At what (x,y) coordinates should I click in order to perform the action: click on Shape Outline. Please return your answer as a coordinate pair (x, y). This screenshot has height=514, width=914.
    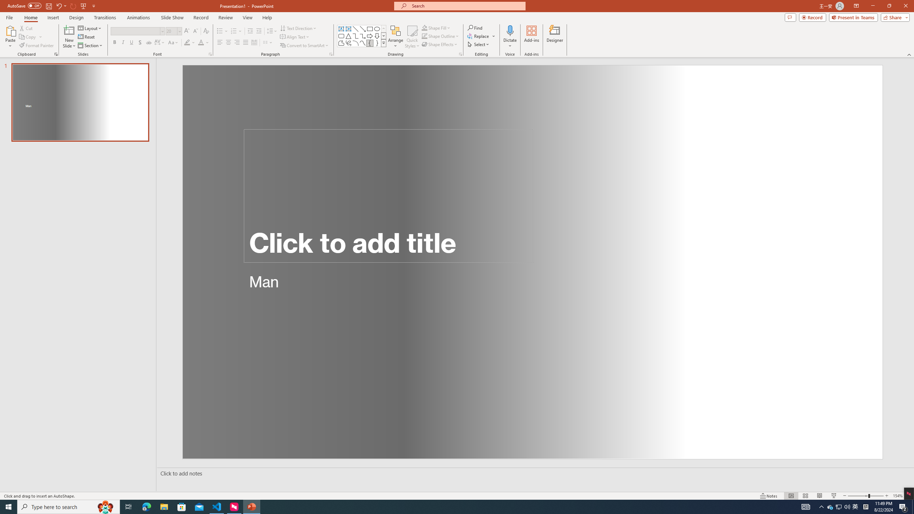
    Looking at the image, I should click on (441, 36).